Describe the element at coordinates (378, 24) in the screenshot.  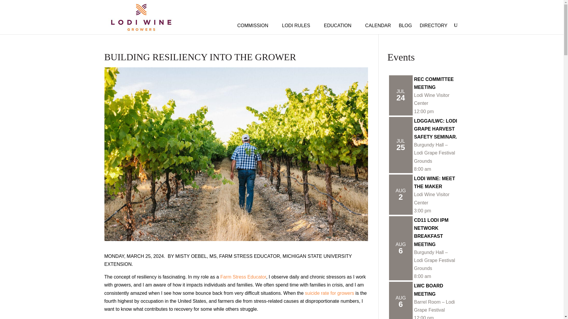
I see `CALENDAR` at that location.